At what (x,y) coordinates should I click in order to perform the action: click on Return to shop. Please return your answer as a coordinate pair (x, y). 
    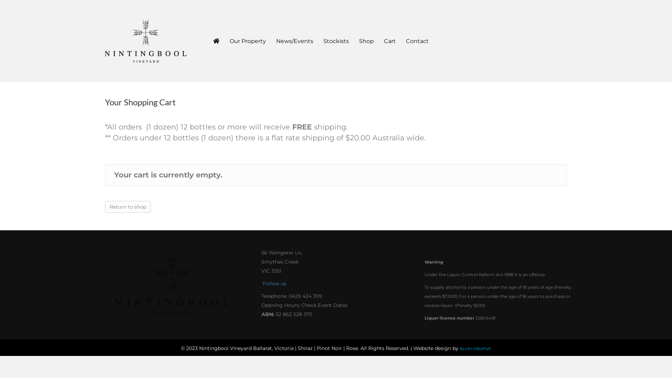
    Looking at the image, I should click on (128, 207).